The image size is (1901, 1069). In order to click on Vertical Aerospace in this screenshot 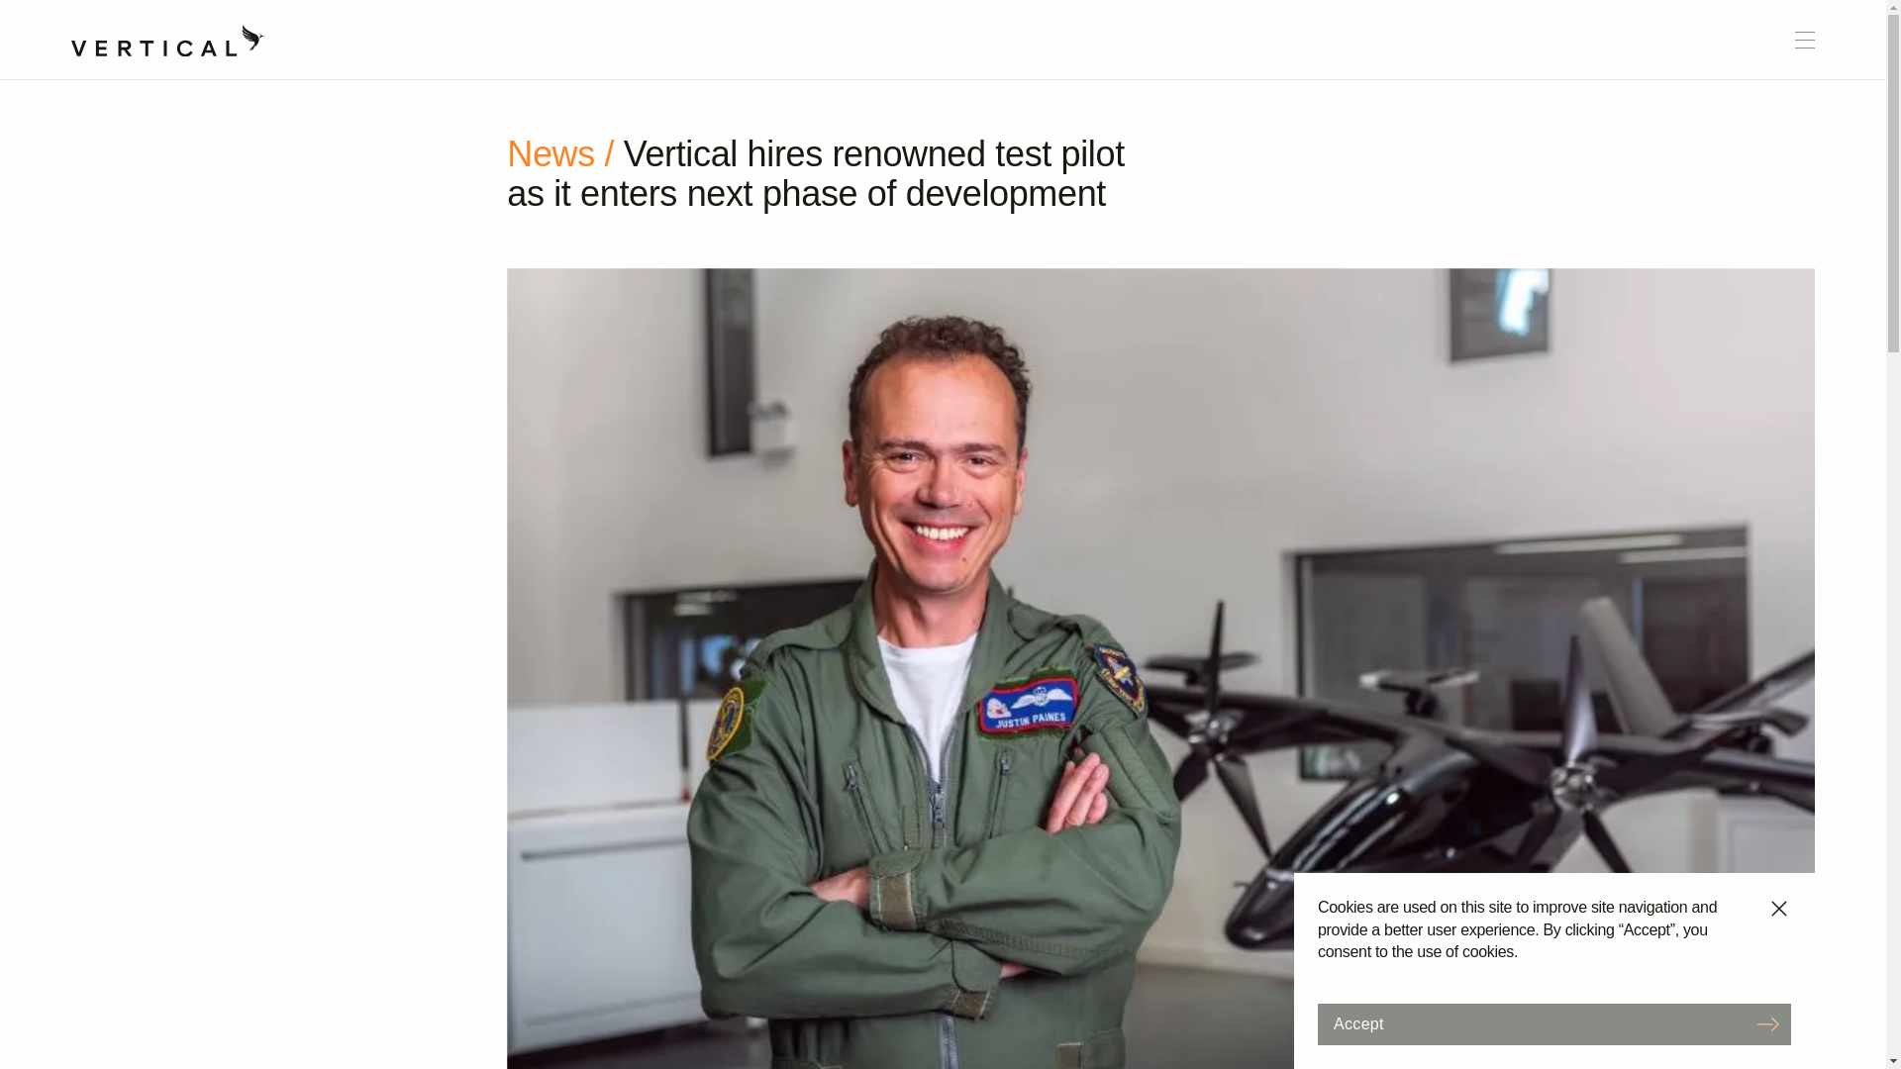, I will do `click(168, 34)`.